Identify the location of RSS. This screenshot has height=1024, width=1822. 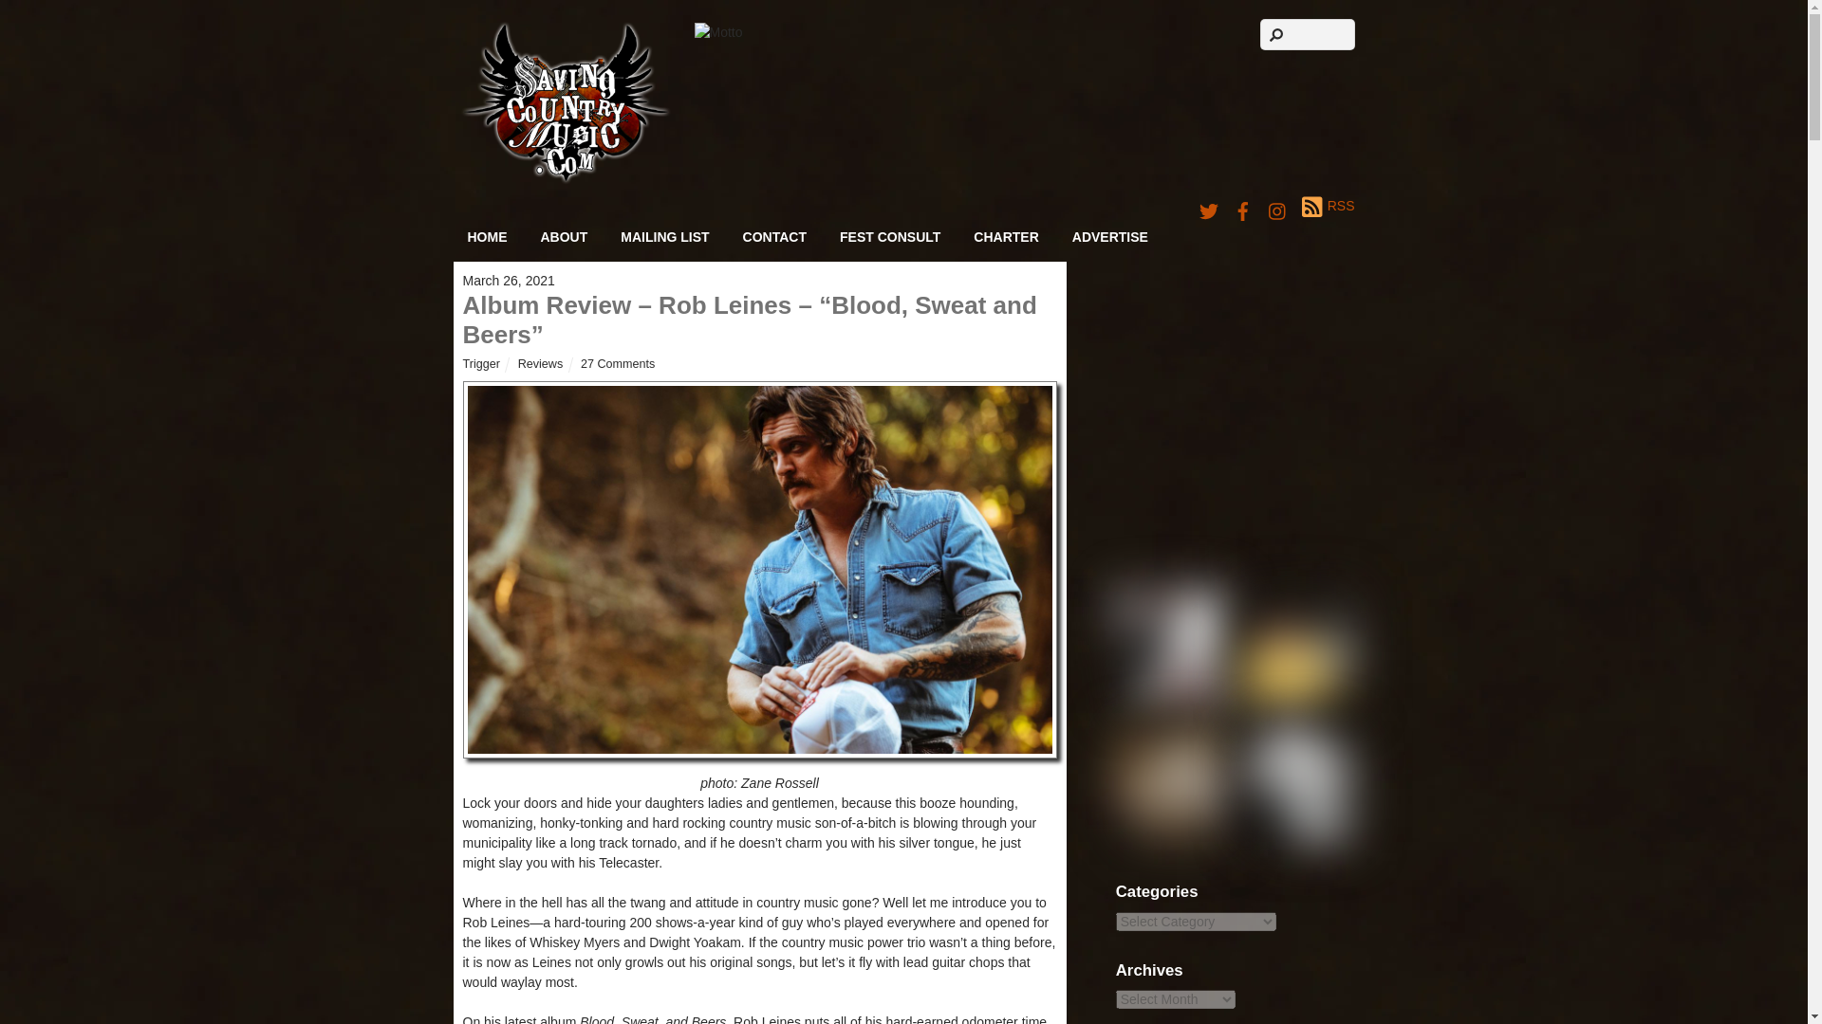
(1328, 207).